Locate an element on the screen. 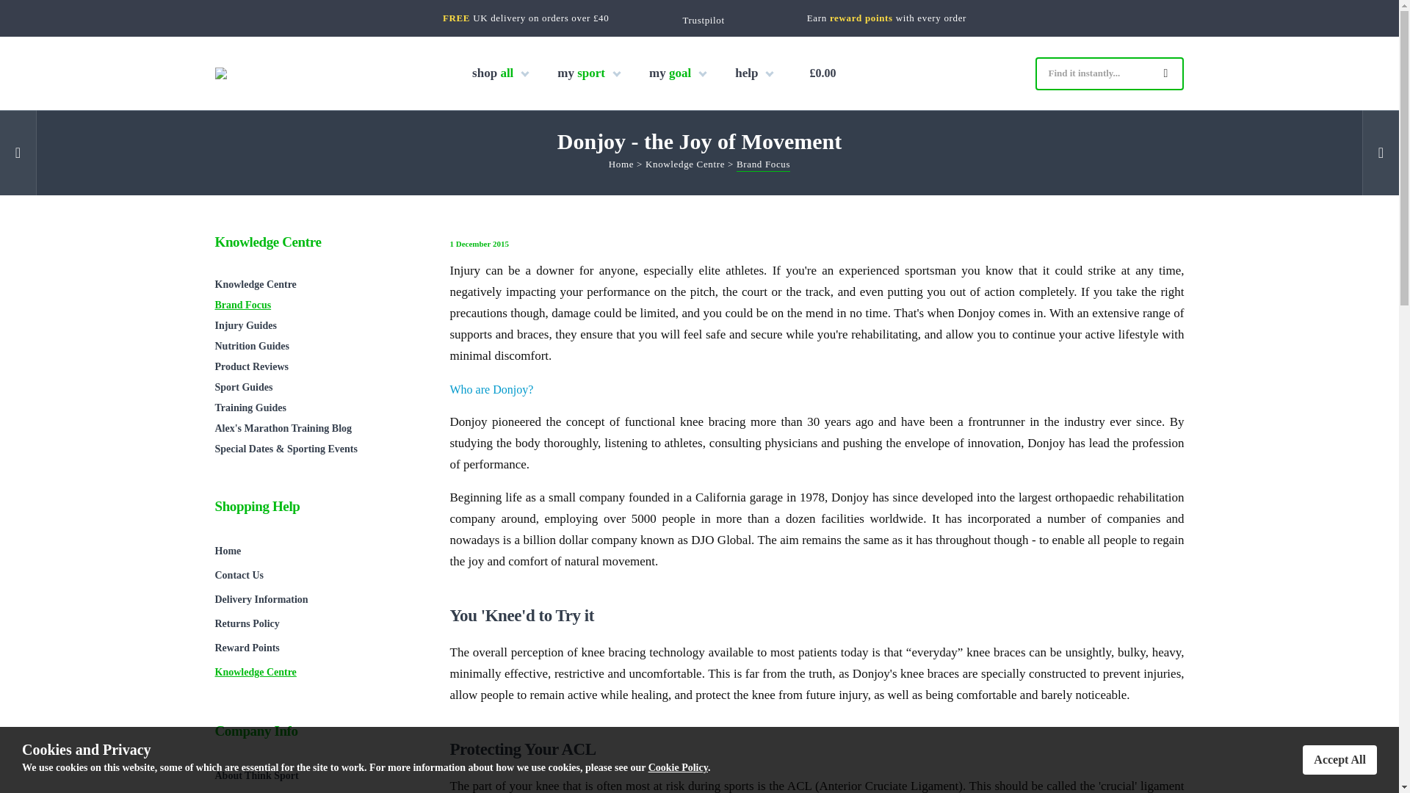 The height and width of the screenshot is (793, 1410). Contact Us is located at coordinates (317, 575).